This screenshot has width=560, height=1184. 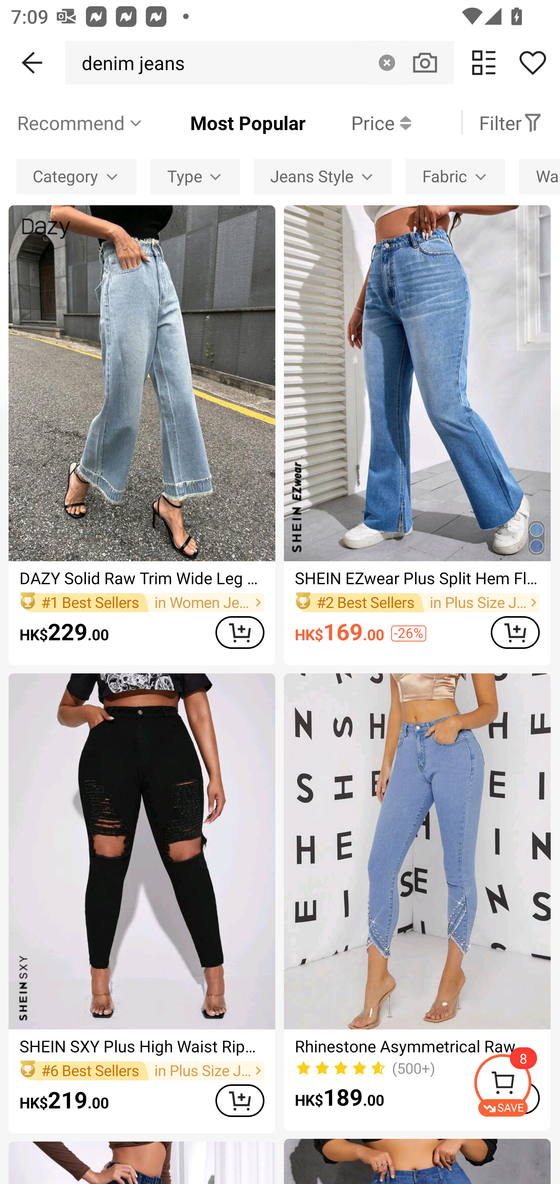 What do you see at coordinates (417, 603) in the screenshot?
I see `#2 Best Sellers in Plus Size Jeans` at bounding box center [417, 603].